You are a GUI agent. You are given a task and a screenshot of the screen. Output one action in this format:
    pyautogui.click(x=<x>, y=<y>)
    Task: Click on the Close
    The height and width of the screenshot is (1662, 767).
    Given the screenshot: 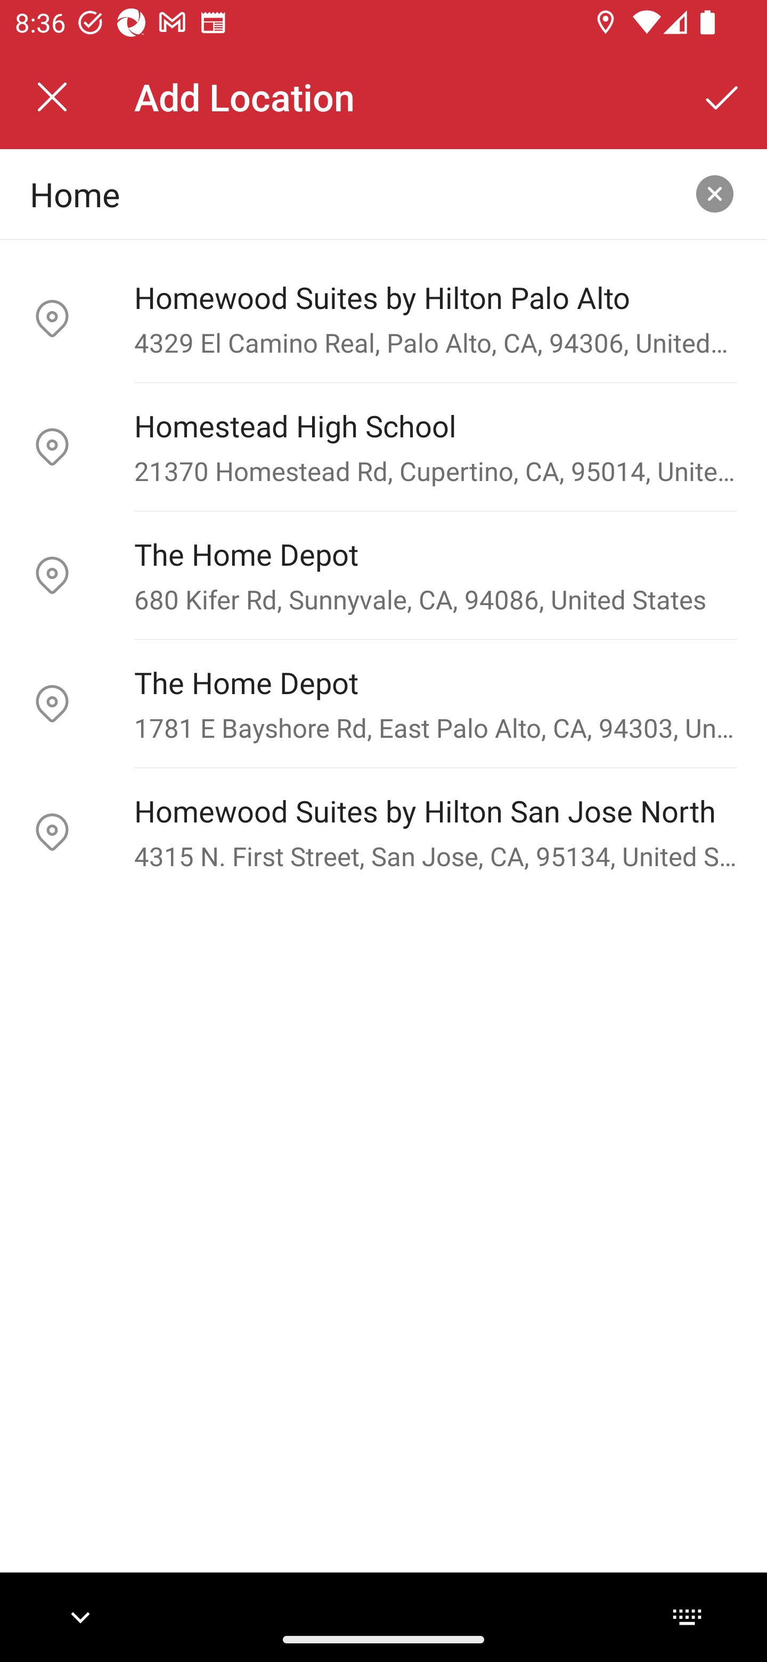 What is the action you would take?
    pyautogui.click(x=52, y=97)
    